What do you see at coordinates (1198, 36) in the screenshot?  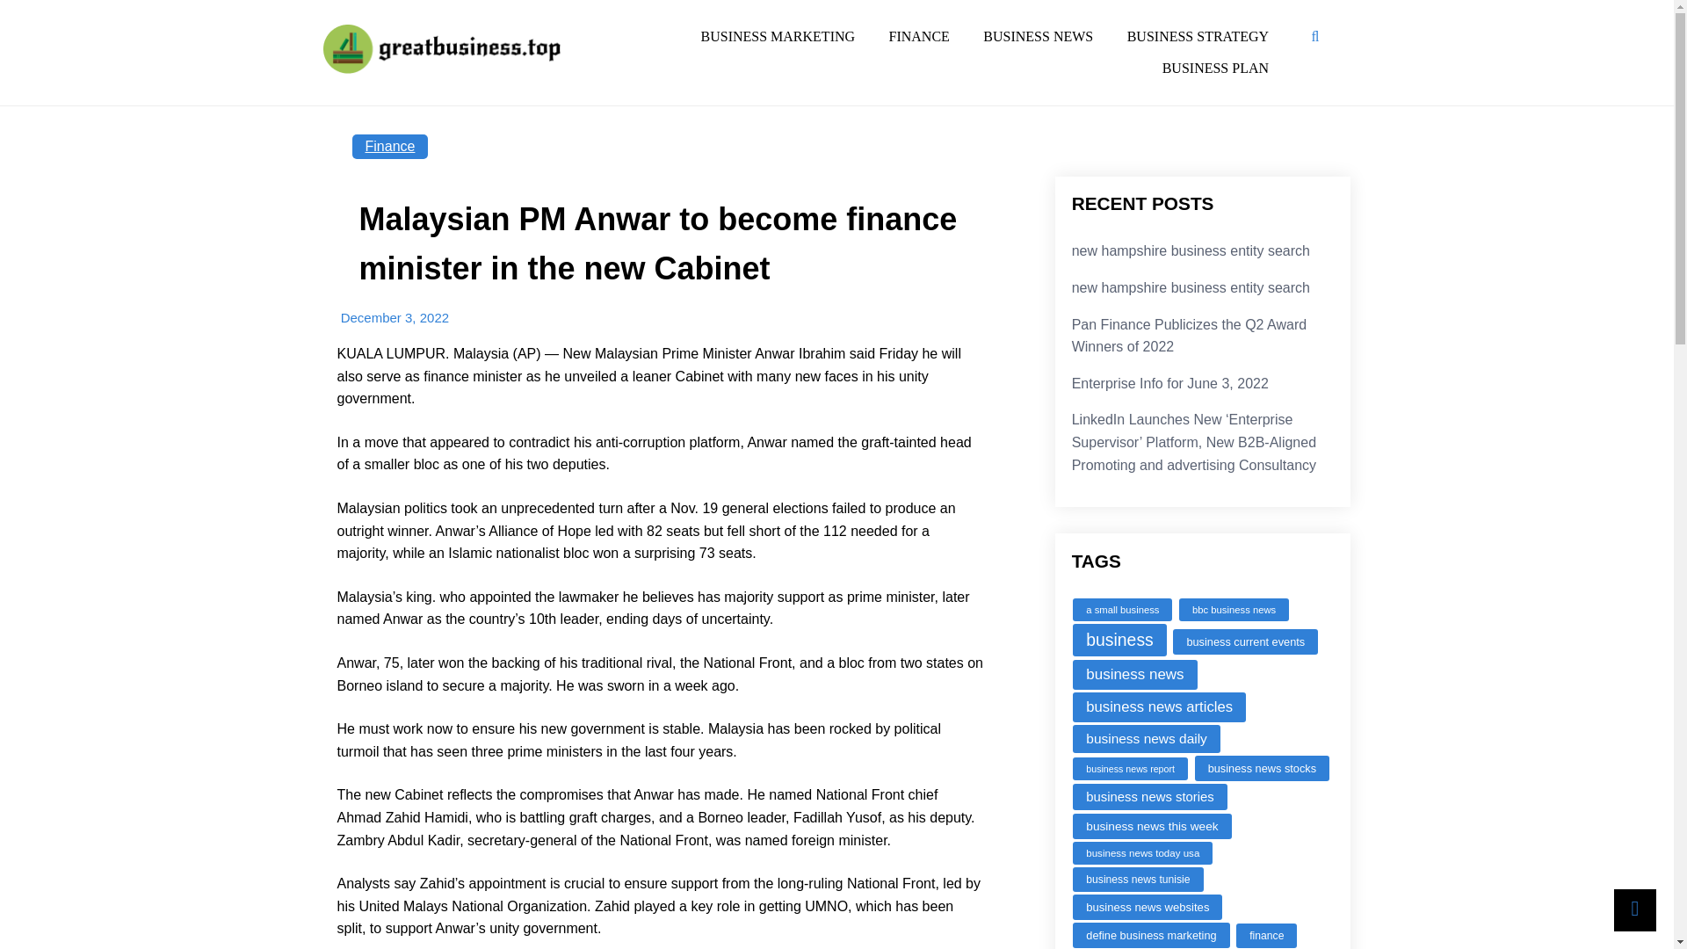 I see `BUSINESS STRATEGY` at bounding box center [1198, 36].